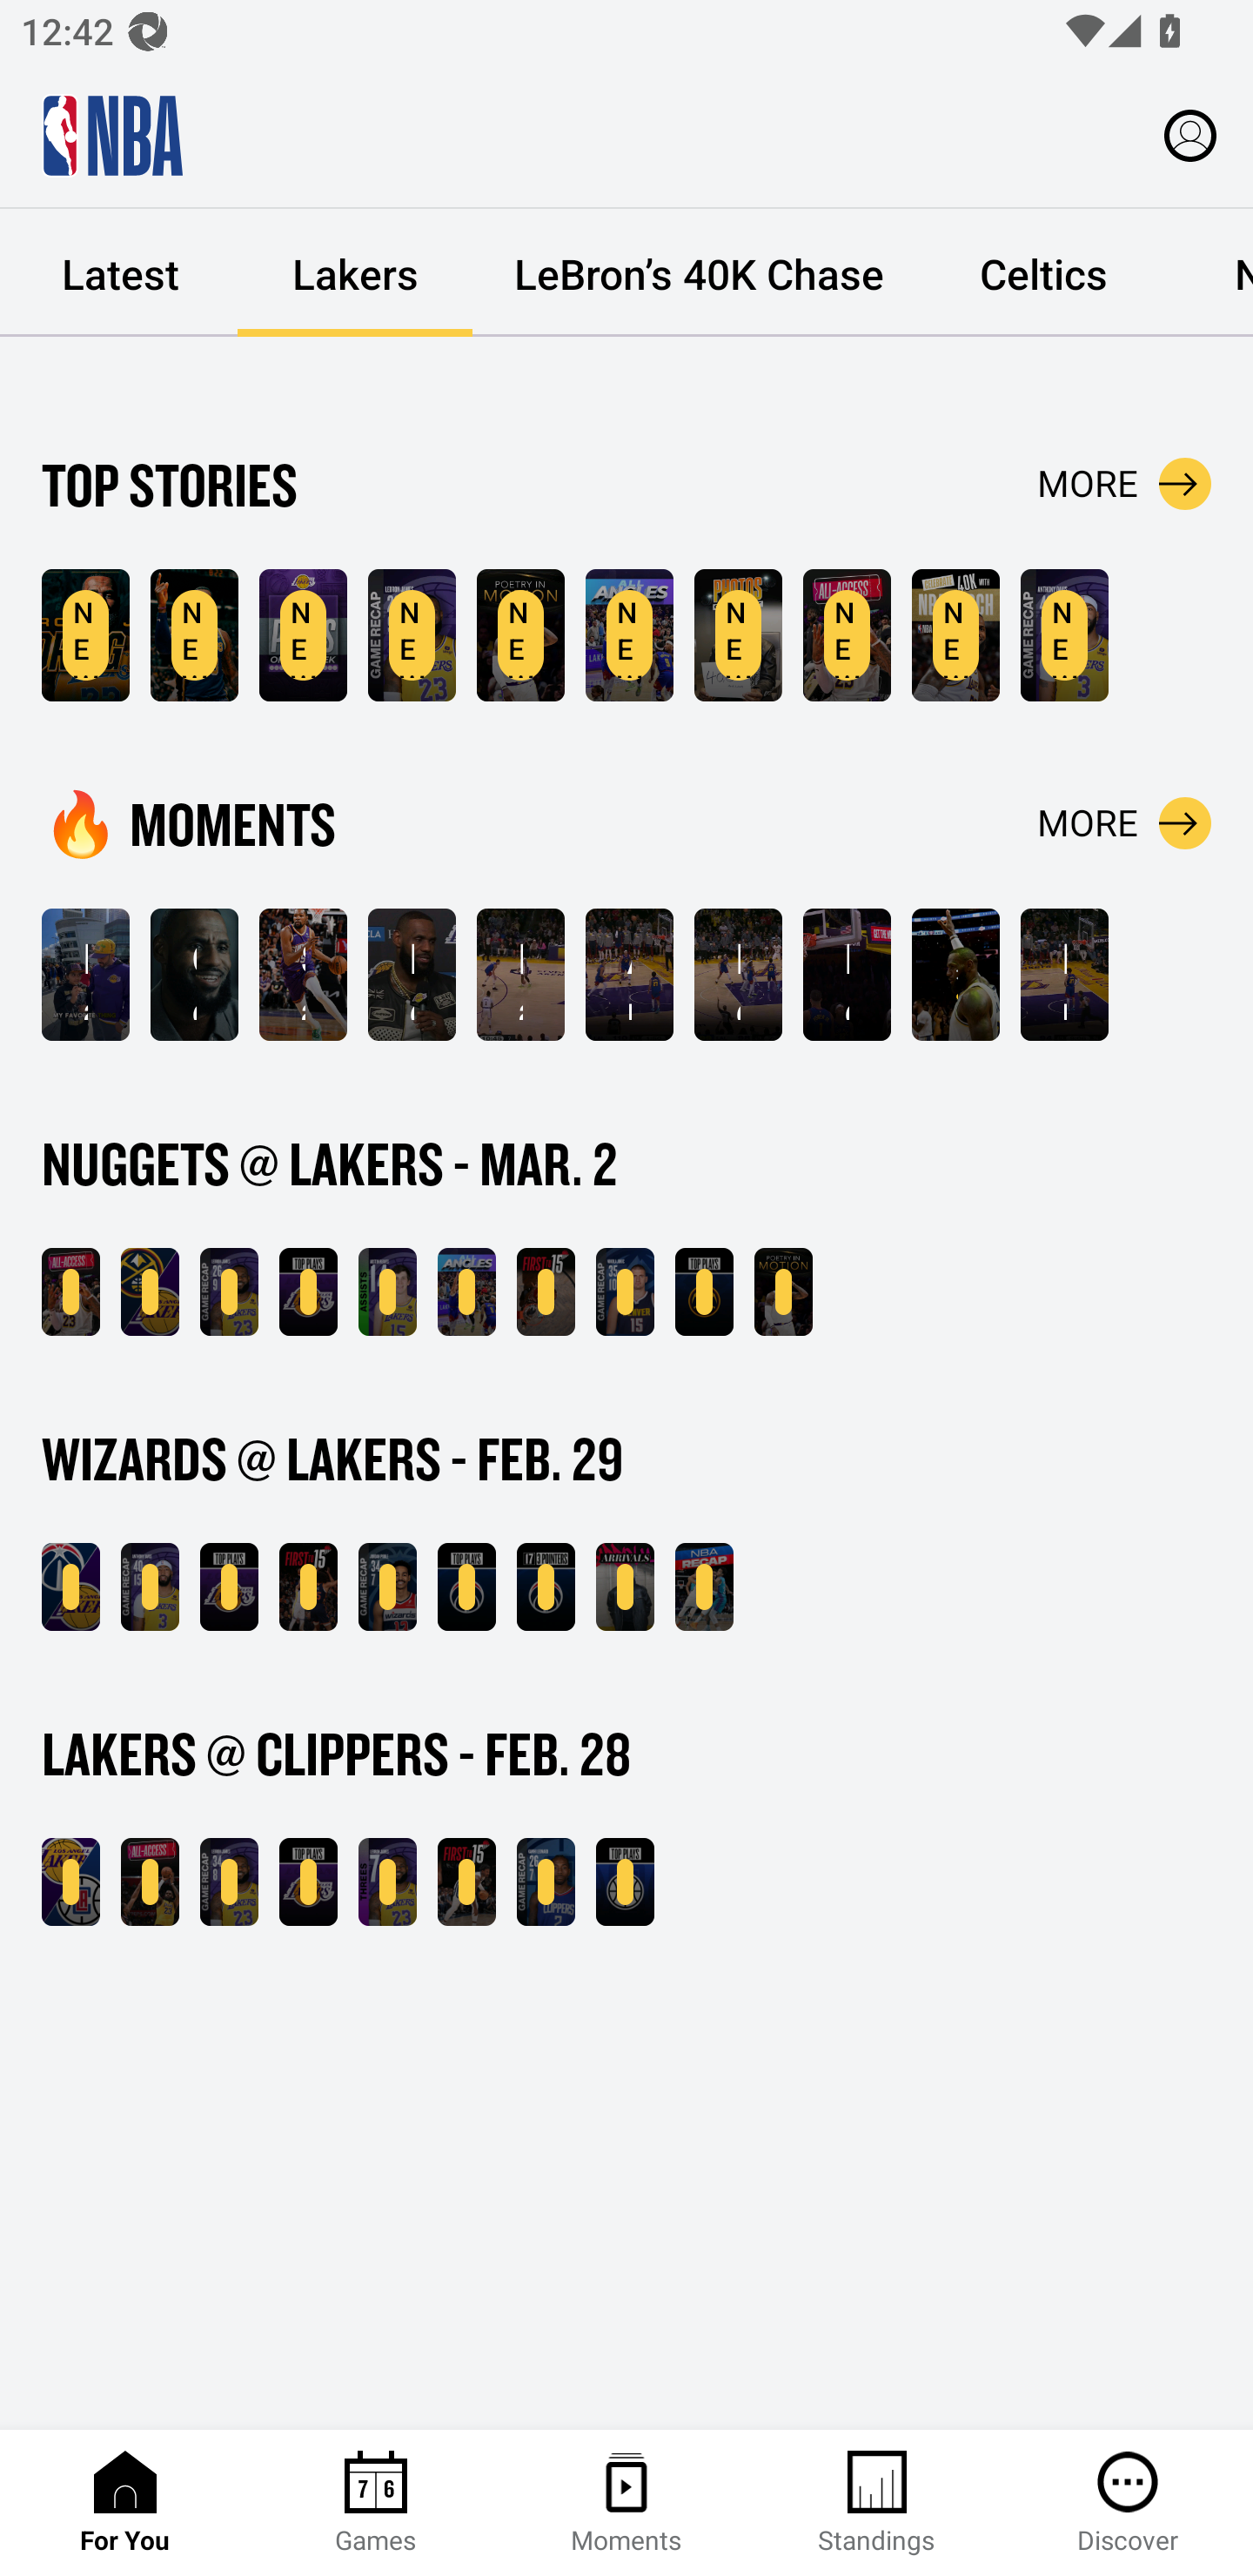 This screenshot has height=2576, width=1253. I want to click on NEW Milestone Baskets From LeBron's Career, so click(193, 635).